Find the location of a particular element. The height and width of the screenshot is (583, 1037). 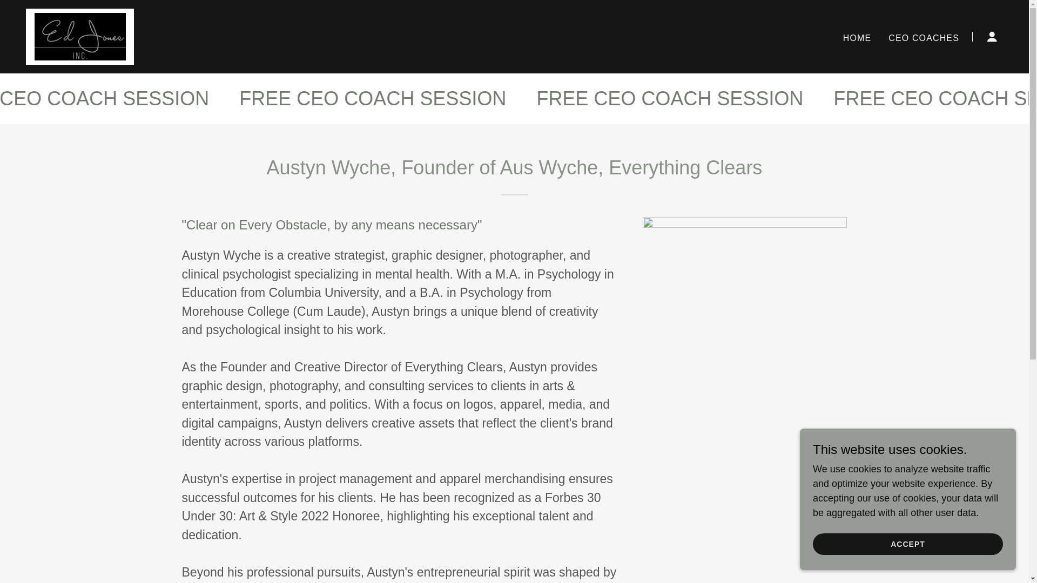

ACCEPT is located at coordinates (907, 544).